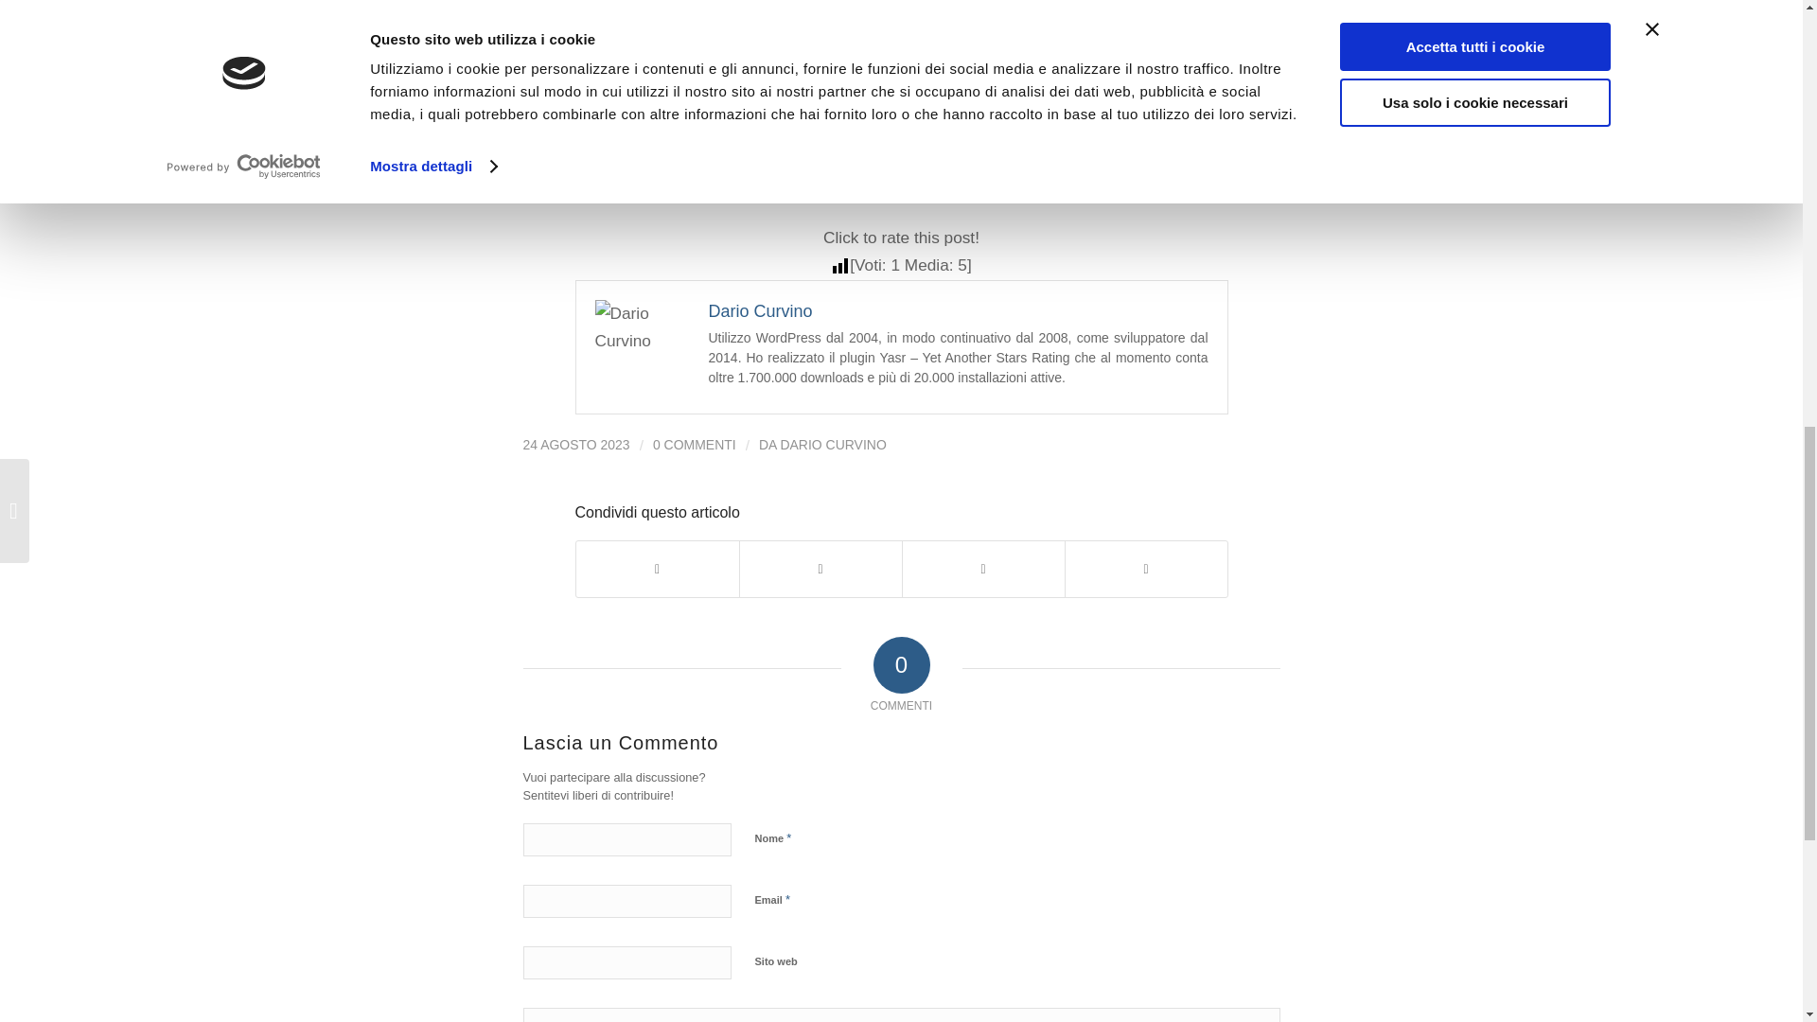 This screenshot has height=1022, width=1817. What do you see at coordinates (833, 445) in the screenshot?
I see `Articoli scritti da Dario Curvino` at bounding box center [833, 445].